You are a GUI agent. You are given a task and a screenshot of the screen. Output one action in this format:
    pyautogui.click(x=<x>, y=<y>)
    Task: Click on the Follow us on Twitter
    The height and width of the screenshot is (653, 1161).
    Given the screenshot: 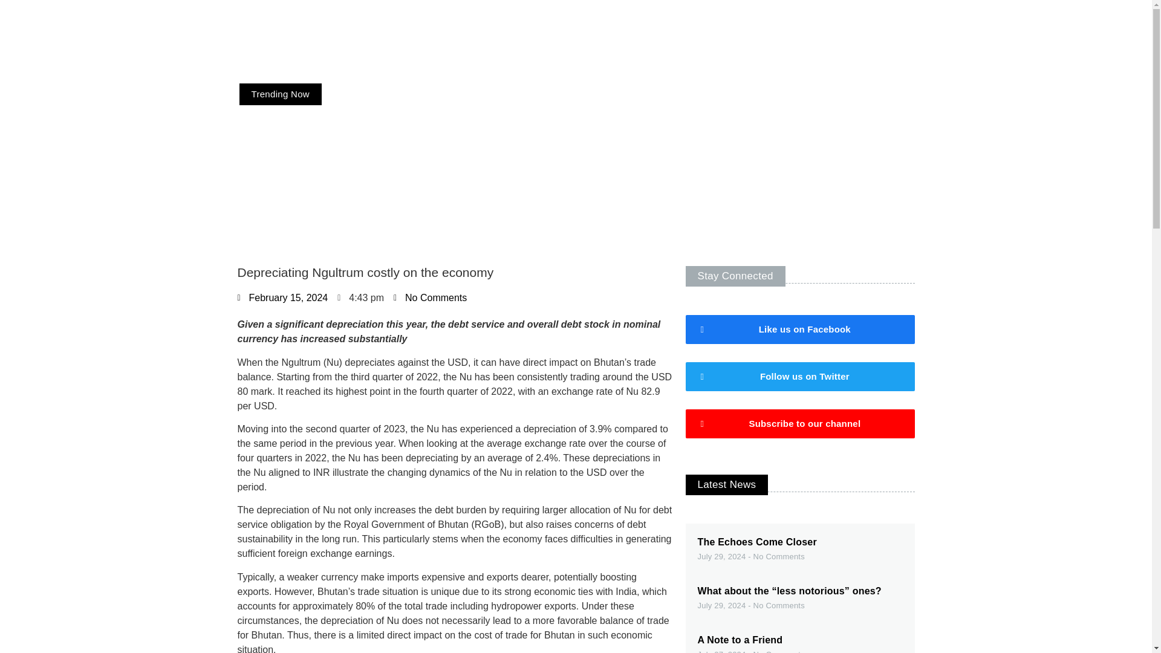 What is the action you would take?
    pyautogui.click(x=800, y=376)
    